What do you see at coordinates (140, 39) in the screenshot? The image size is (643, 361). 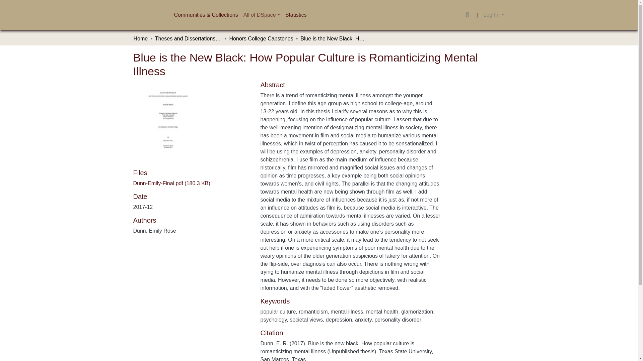 I see `Home` at bounding box center [140, 39].